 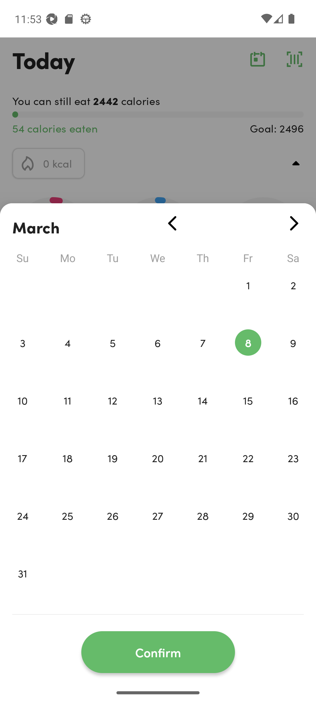 What do you see at coordinates (293, 412) in the screenshot?
I see `16` at bounding box center [293, 412].